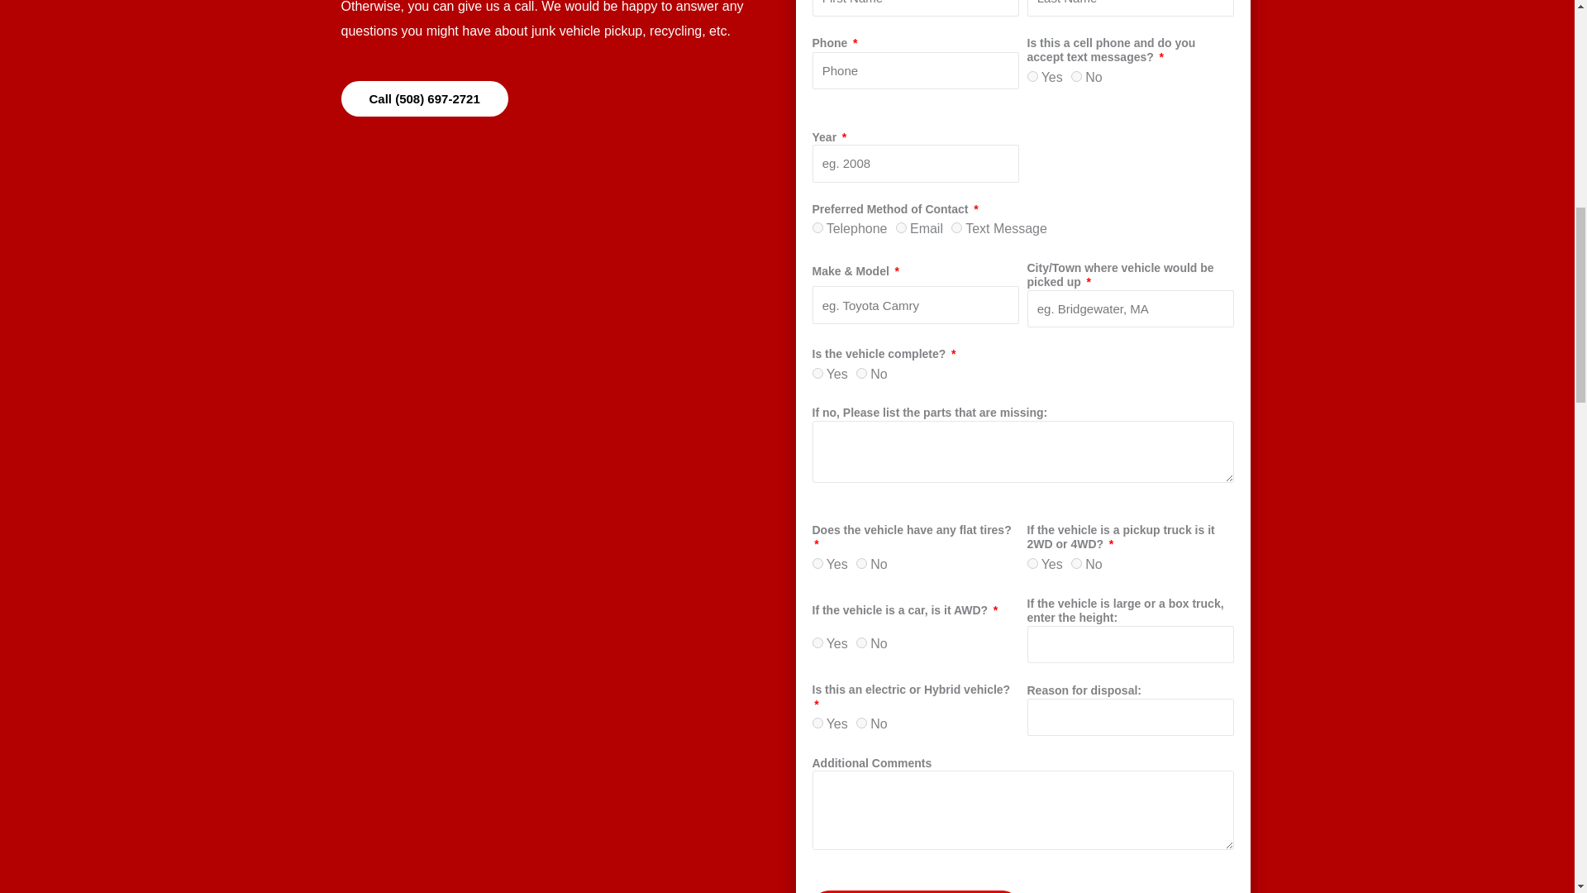  What do you see at coordinates (817, 227) in the screenshot?
I see `Telephone` at bounding box center [817, 227].